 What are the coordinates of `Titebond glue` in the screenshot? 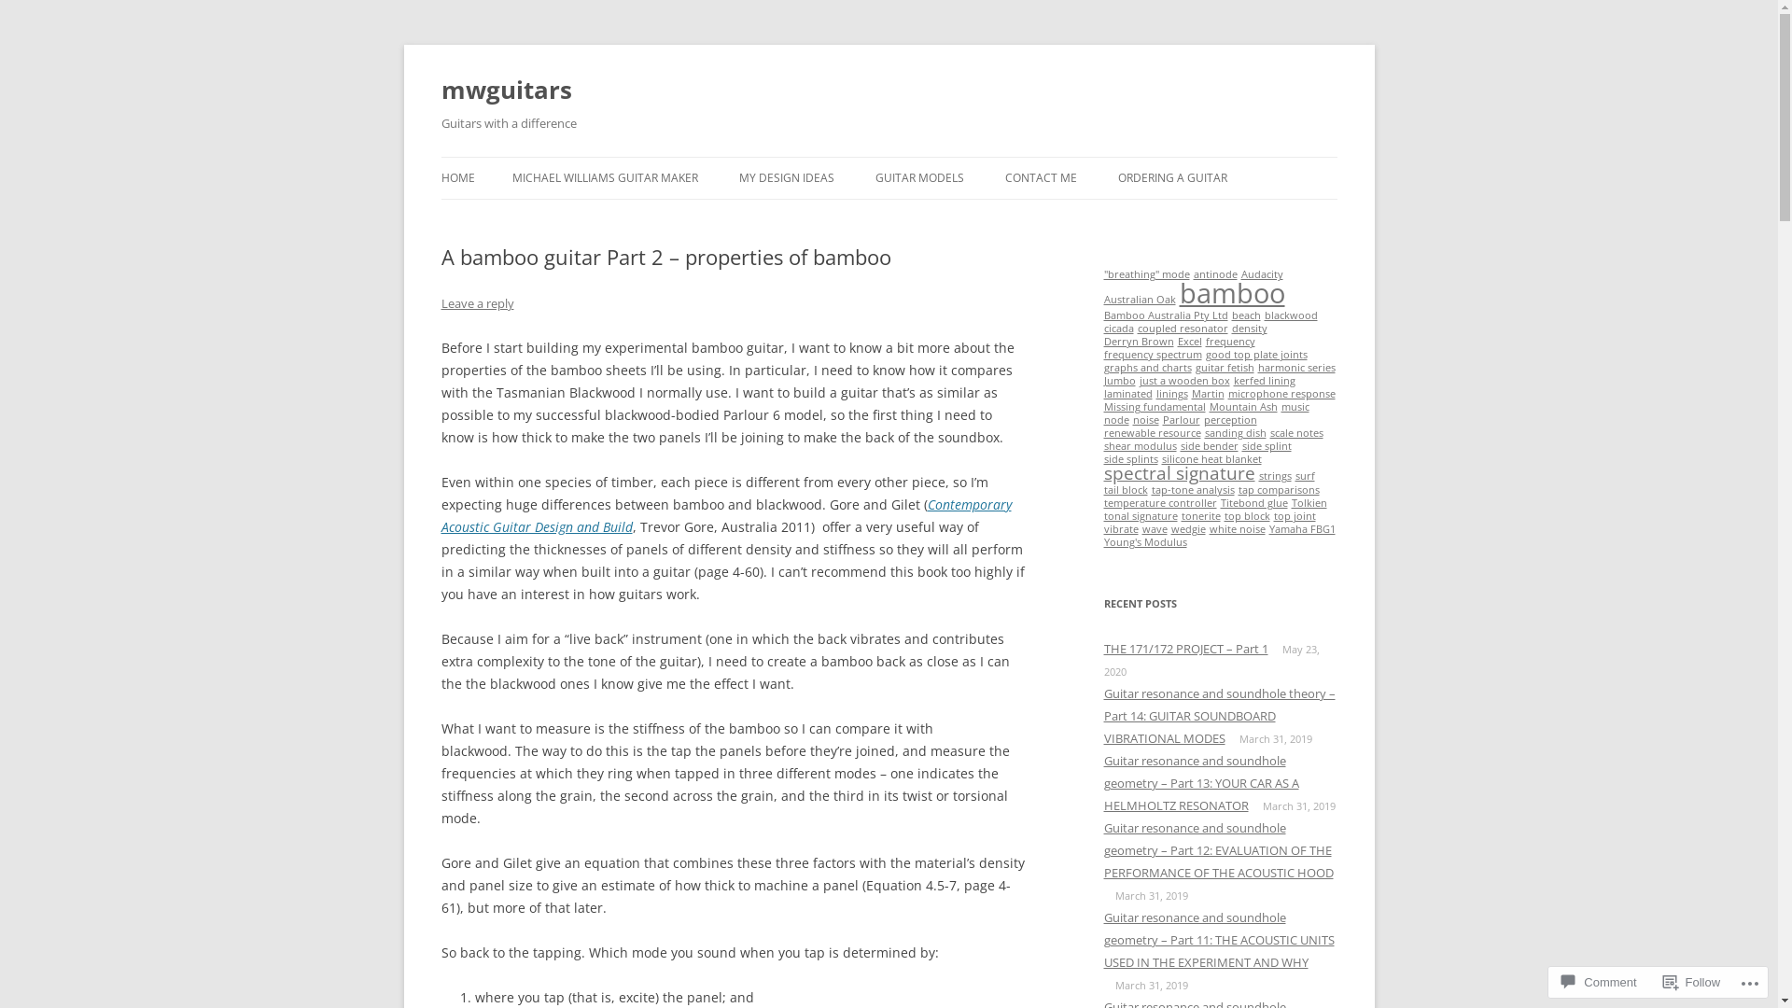 It's located at (1254, 503).